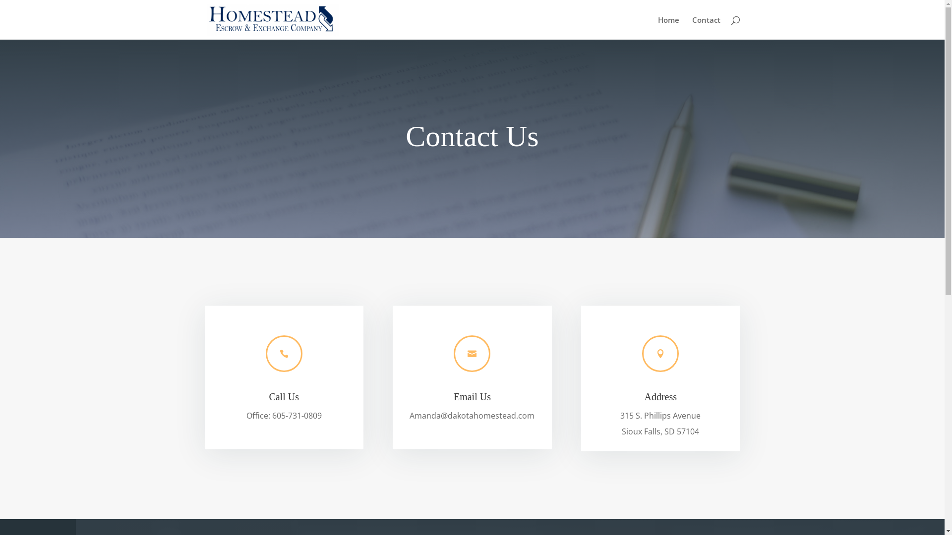 The width and height of the screenshot is (952, 535). Describe the element at coordinates (668, 28) in the screenshot. I see `Home` at that location.